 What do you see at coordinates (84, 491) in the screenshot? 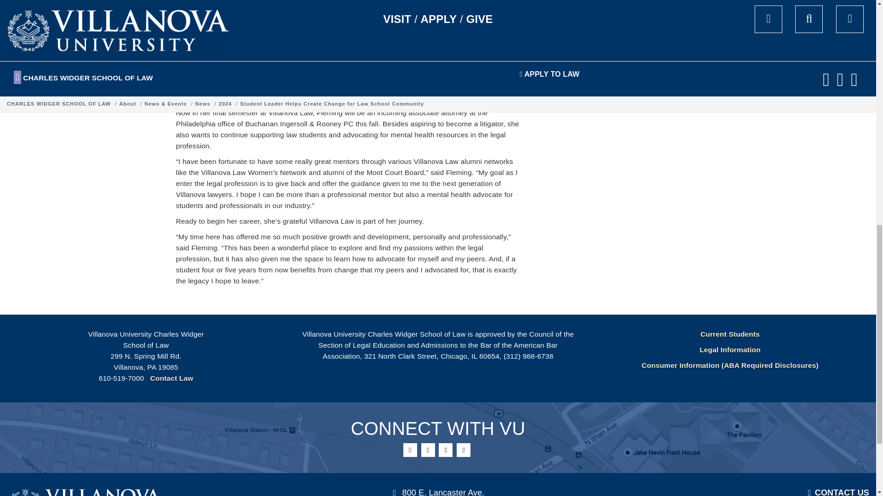
I see `Villanova University` at bounding box center [84, 491].